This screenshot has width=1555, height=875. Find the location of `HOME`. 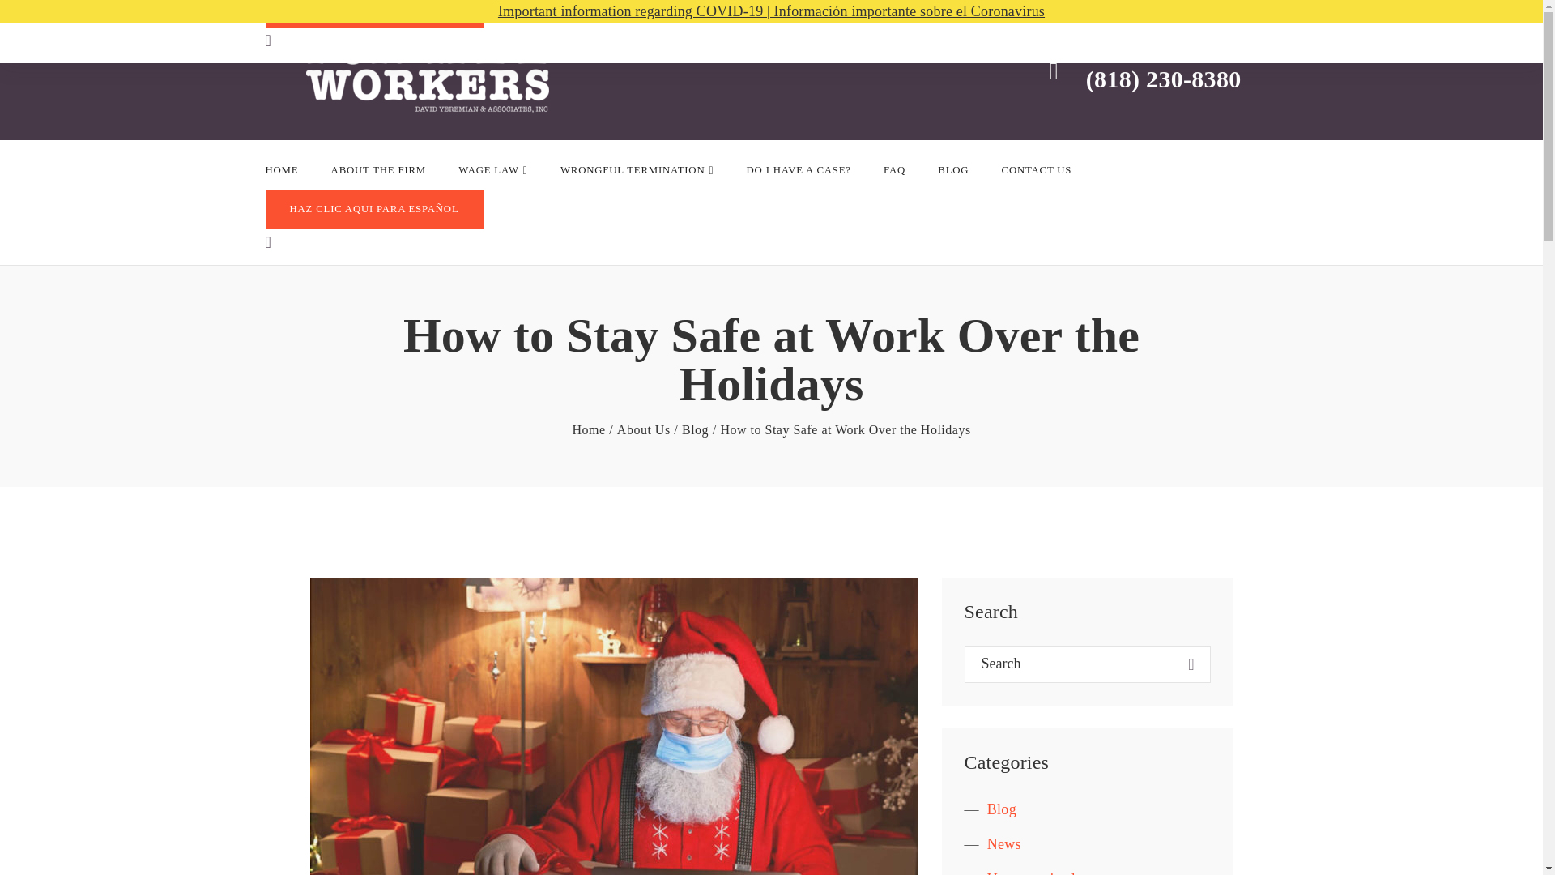

HOME is located at coordinates (282, 170).